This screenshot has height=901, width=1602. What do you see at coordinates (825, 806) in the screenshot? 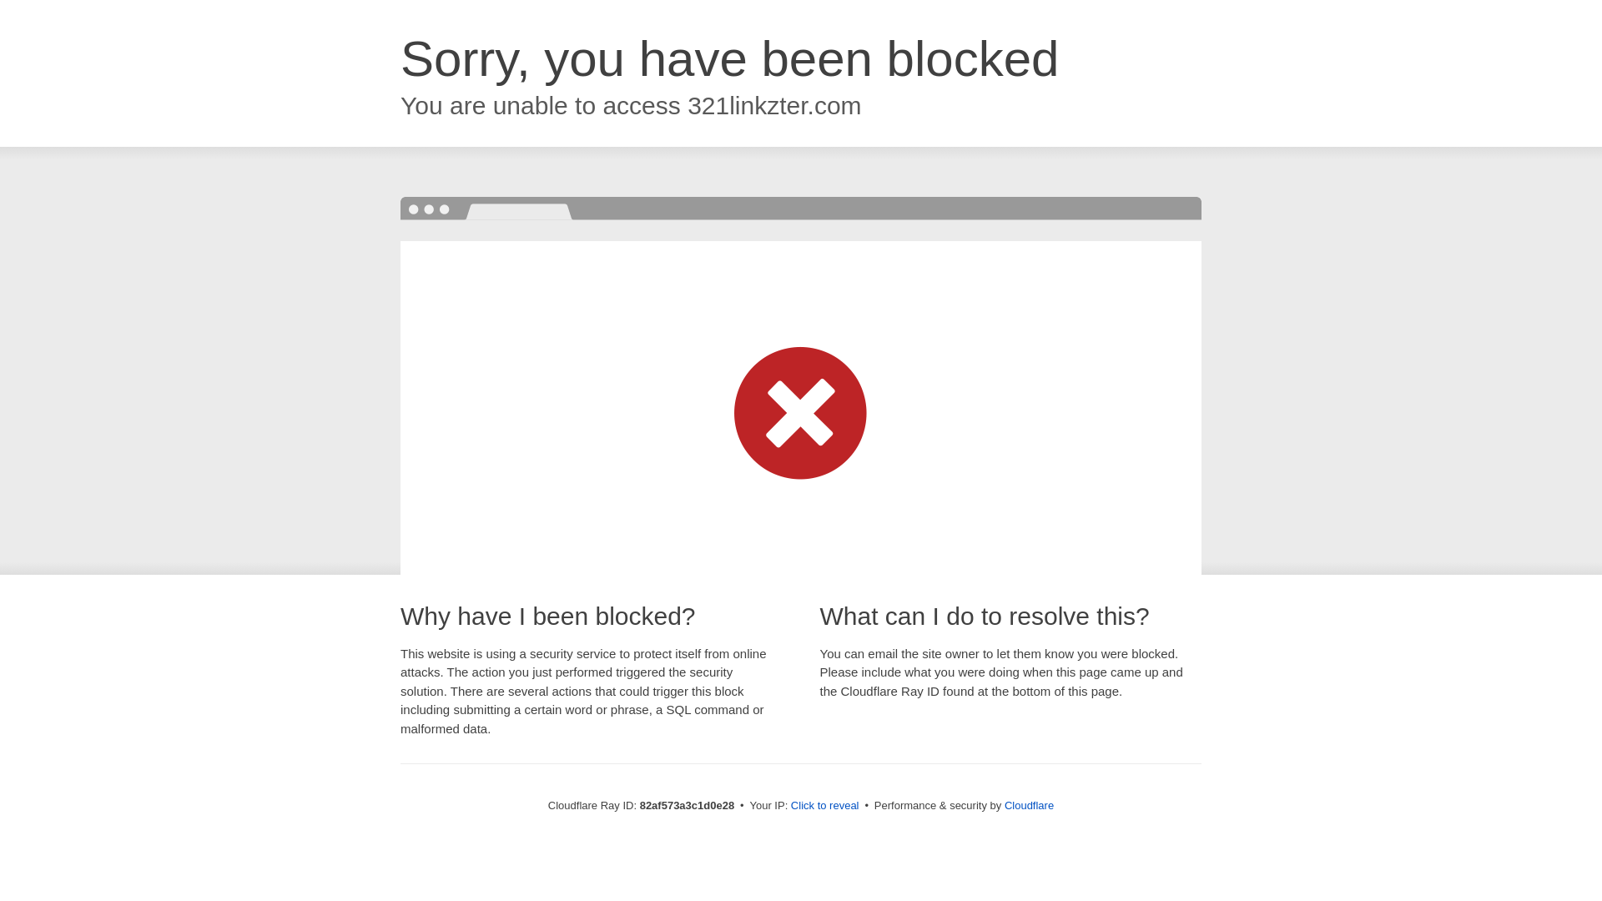
I see `Click to reveal` at bounding box center [825, 806].